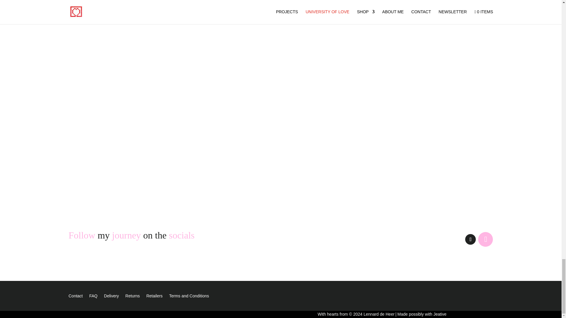 The width and height of the screenshot is (566, 318). I want to click on Follow on Instagram, so click(486, 239).